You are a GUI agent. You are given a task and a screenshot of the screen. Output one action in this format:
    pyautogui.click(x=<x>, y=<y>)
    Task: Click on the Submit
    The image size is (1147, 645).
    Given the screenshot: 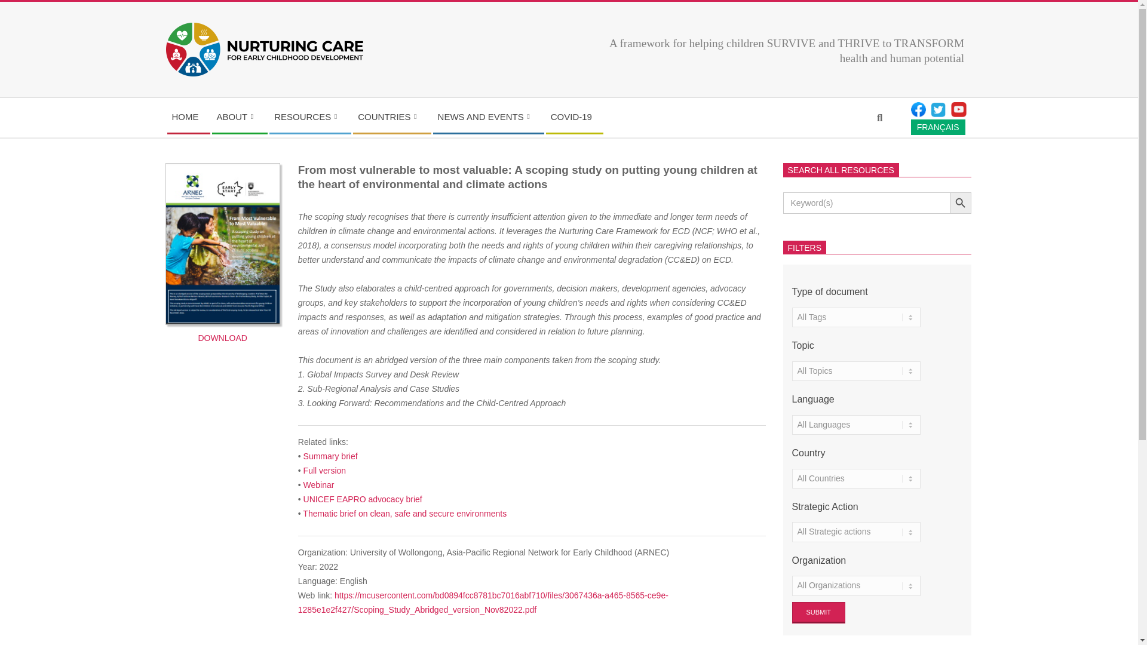 What is the action you would take?
    pyautogui.click(x=483, y=118)
    